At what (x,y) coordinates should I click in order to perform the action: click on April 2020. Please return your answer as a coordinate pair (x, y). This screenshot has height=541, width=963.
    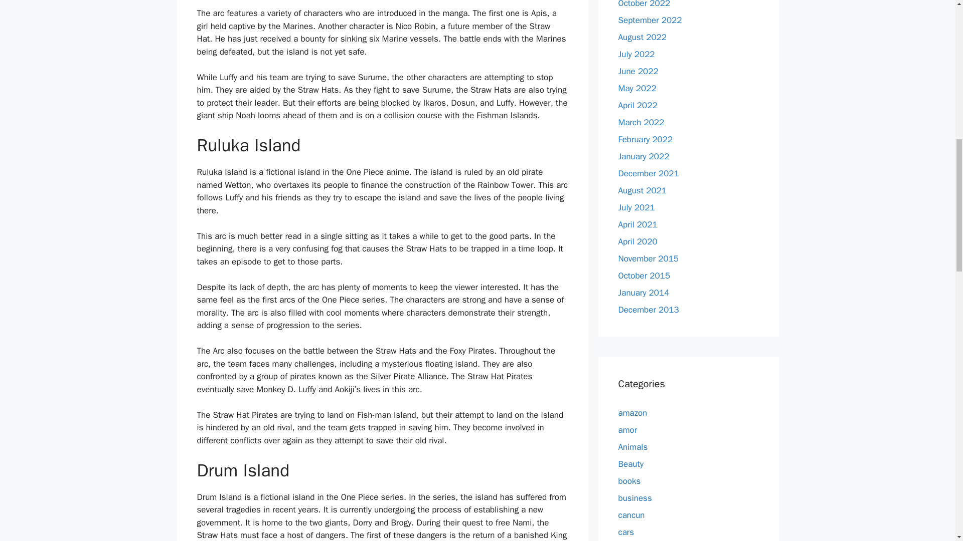
    Looking at the image, I should click on (637, 241).